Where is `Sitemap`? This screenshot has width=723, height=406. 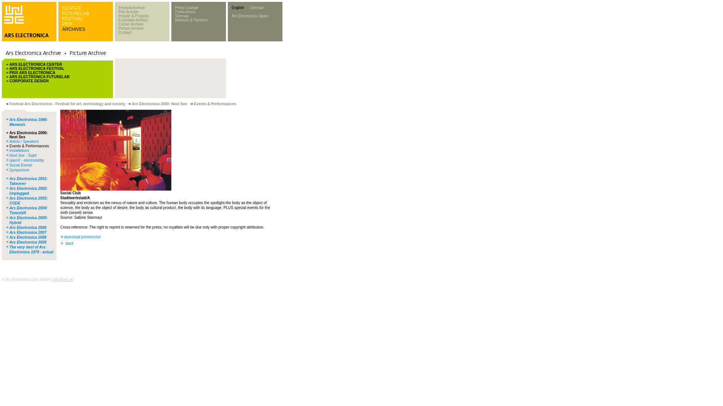 Sitemap is located at coordinates (182, 16).